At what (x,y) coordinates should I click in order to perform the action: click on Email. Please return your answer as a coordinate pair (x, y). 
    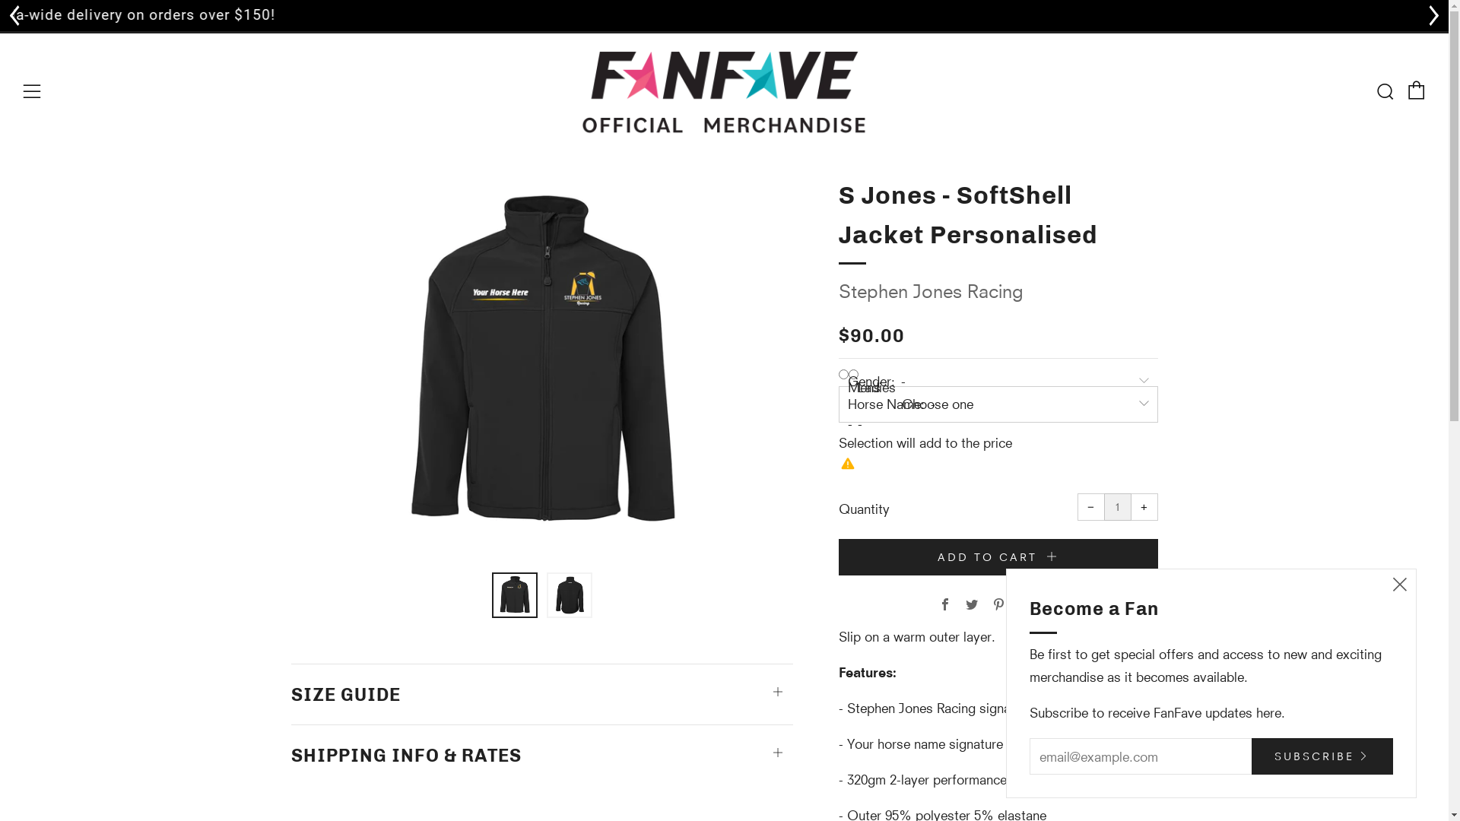
    Looking at the image, I should click on (1051, 605).